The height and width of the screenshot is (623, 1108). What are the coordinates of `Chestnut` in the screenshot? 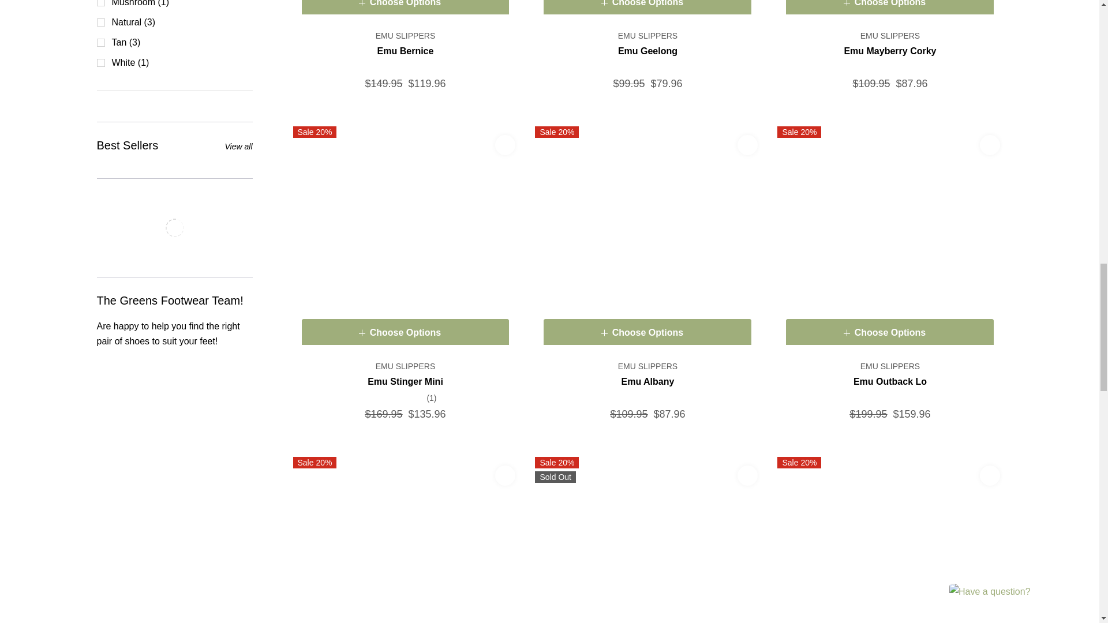 It's located at (406, 10).